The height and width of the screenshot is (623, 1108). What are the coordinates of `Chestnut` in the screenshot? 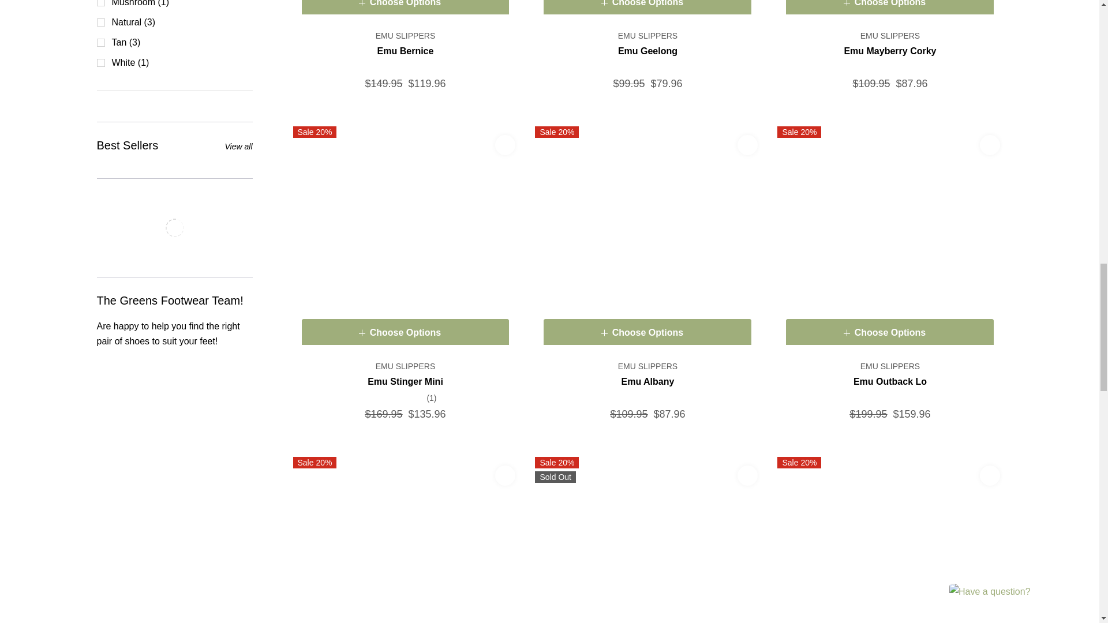 It's located at (406, 10).